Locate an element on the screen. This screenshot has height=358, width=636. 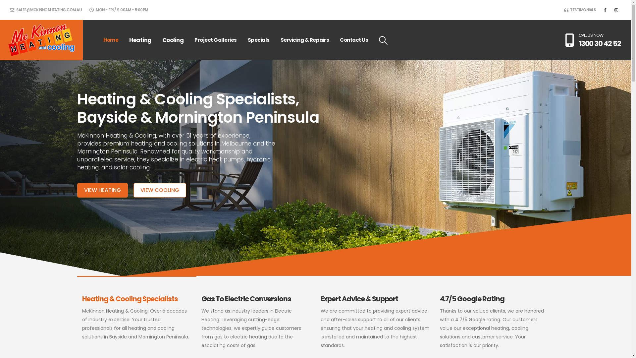
TESTIMONIALS is located at coordinates (580, 10).